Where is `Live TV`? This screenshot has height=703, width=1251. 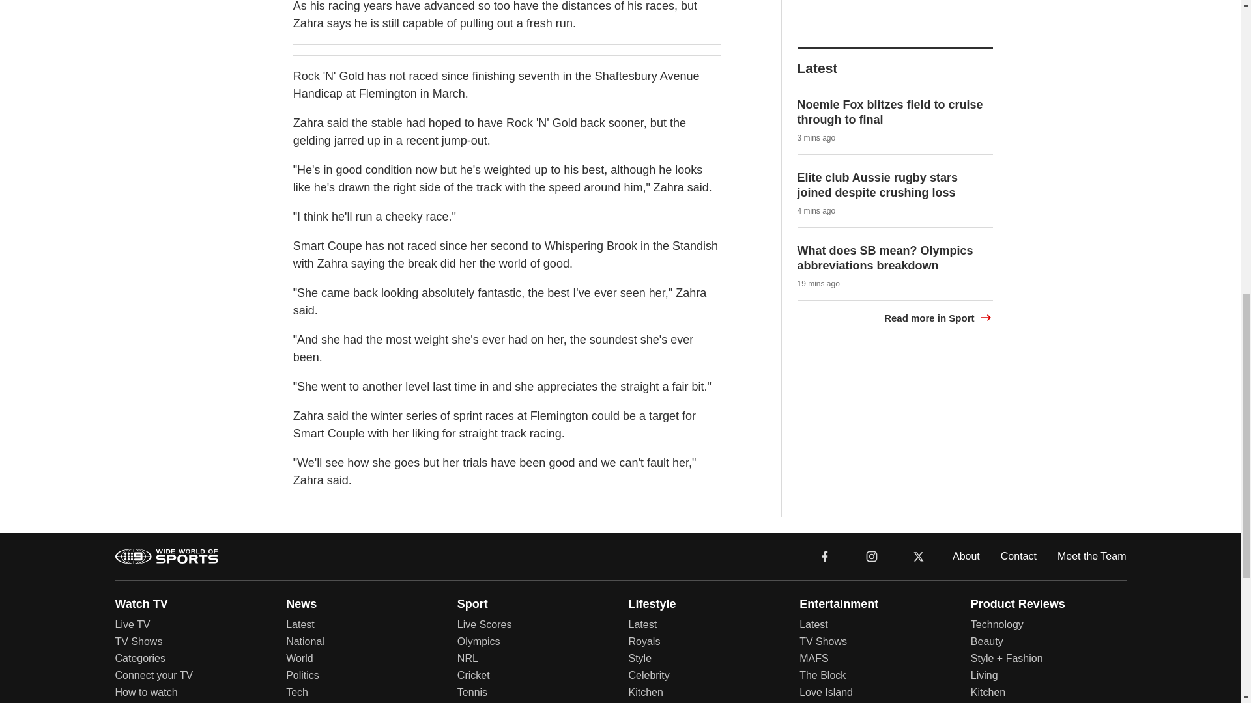
Live TV is located at coordinates (132, 624).